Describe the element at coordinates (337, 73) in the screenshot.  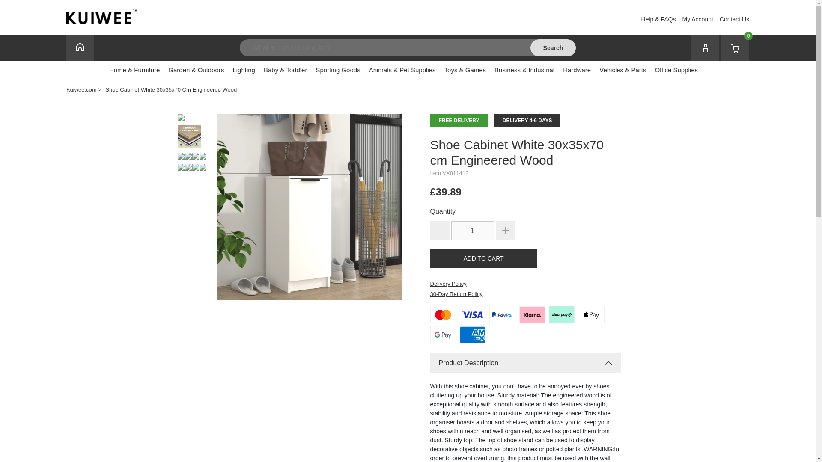
I see `Sporting Goods` at that location.